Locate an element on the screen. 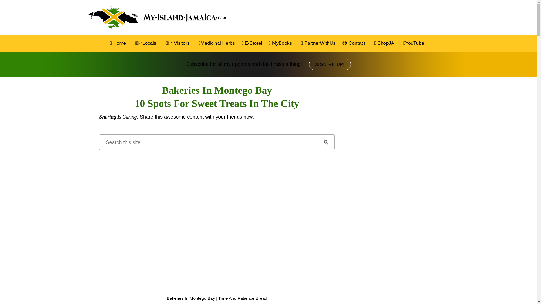 The image size is (541, 304). Go to My Island Jamaica YouTube Channel is located at coordinates (217, 196).